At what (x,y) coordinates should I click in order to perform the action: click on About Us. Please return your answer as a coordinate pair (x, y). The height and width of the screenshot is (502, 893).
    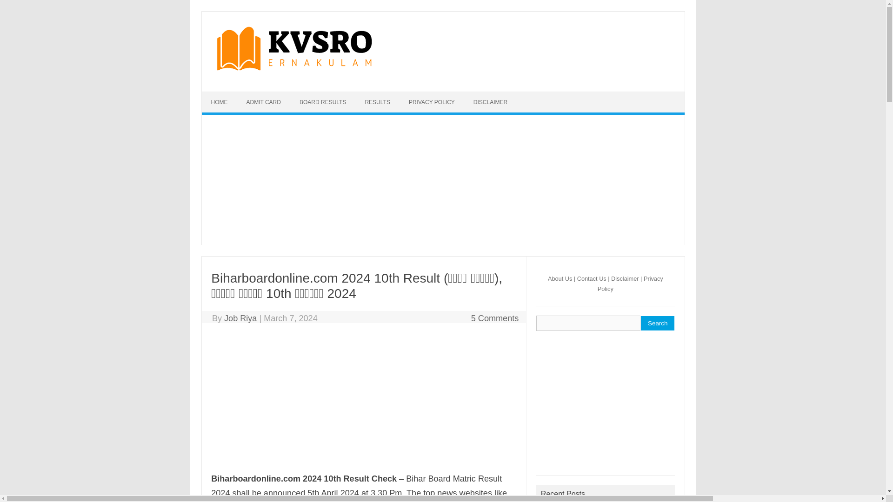
    Looking at the image, I should click on (560, 278).